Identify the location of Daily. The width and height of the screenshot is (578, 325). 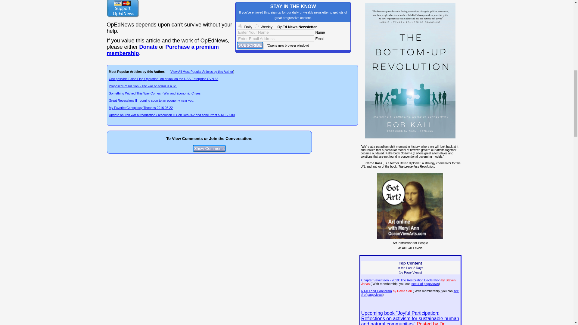
(240, 26).